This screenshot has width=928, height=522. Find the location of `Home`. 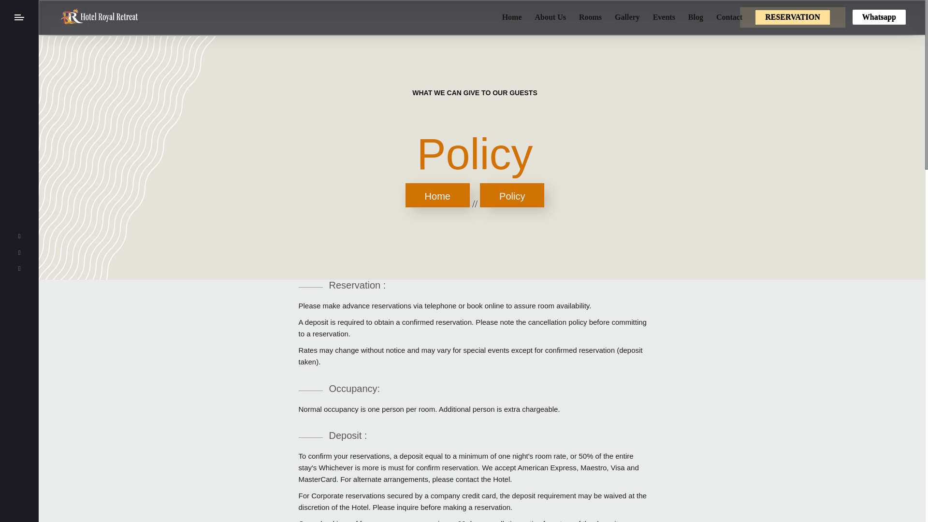

Home is located at coordinates (511, 17).